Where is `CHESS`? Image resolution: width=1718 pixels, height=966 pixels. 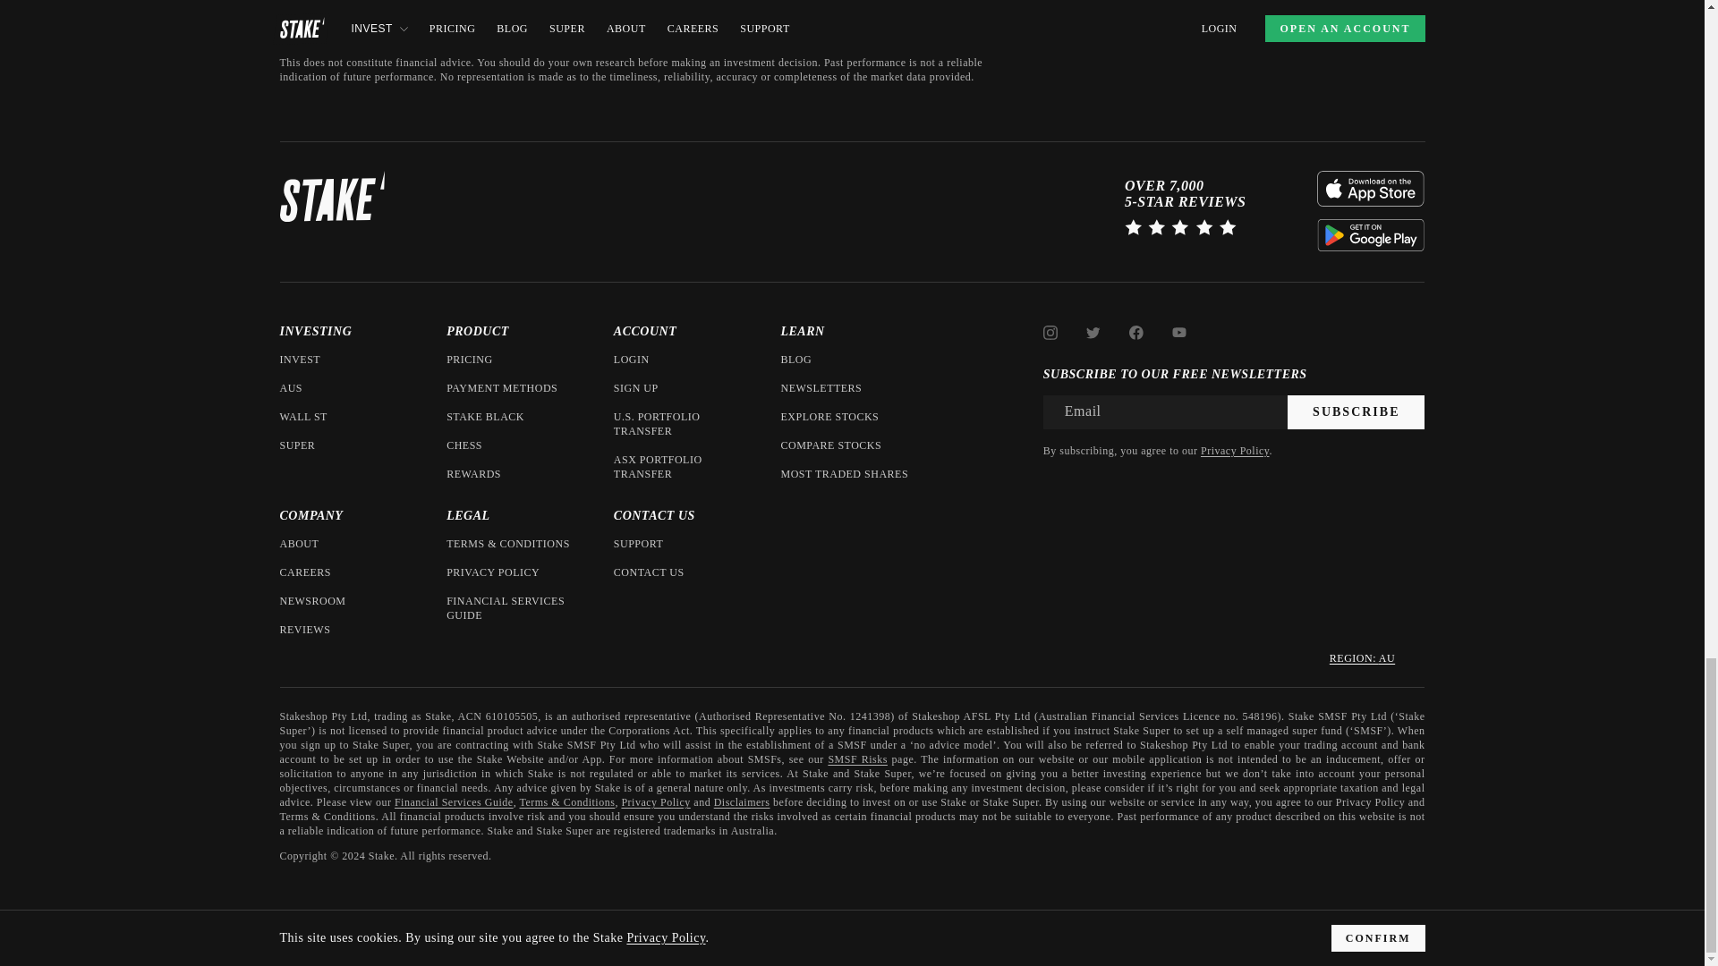
CHESS is located at coordinates (464, 445).